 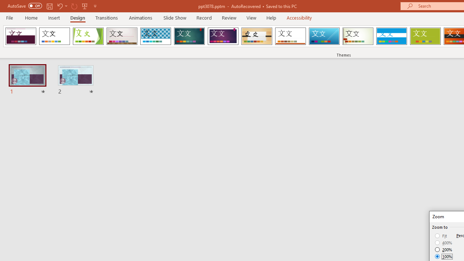 I want to click on Transitions, so click(x=107, y=17).